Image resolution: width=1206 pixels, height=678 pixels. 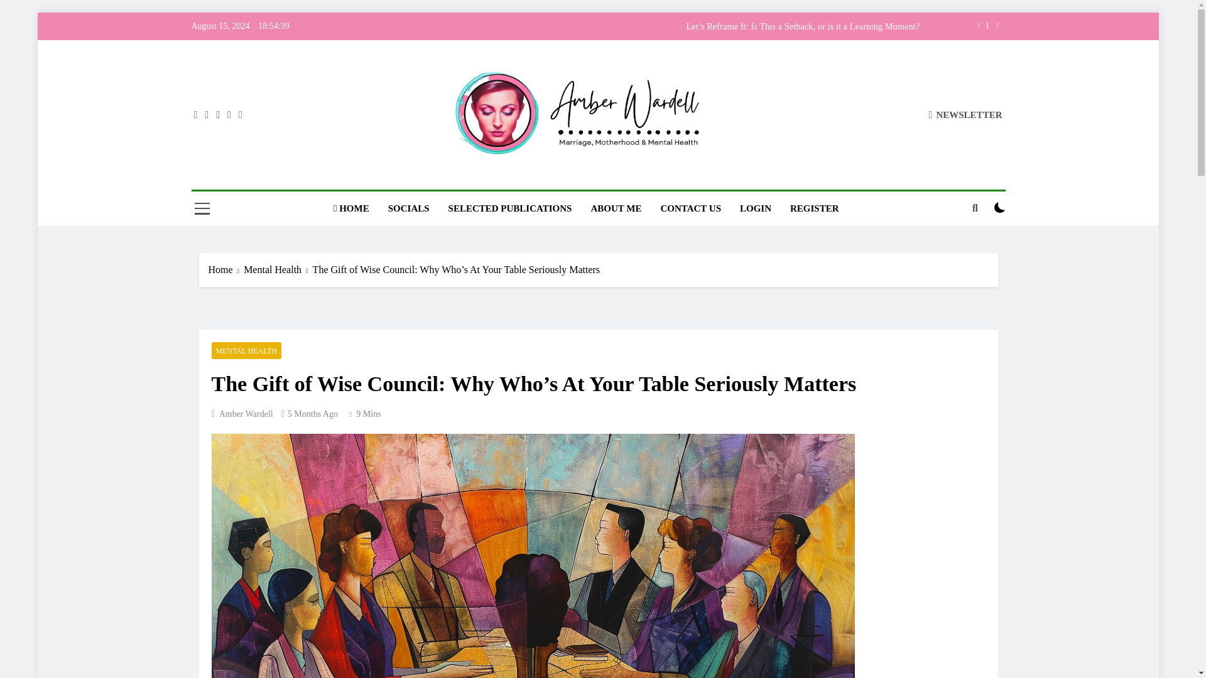 I want to click on Mental Health, so click(x=278, y=269).